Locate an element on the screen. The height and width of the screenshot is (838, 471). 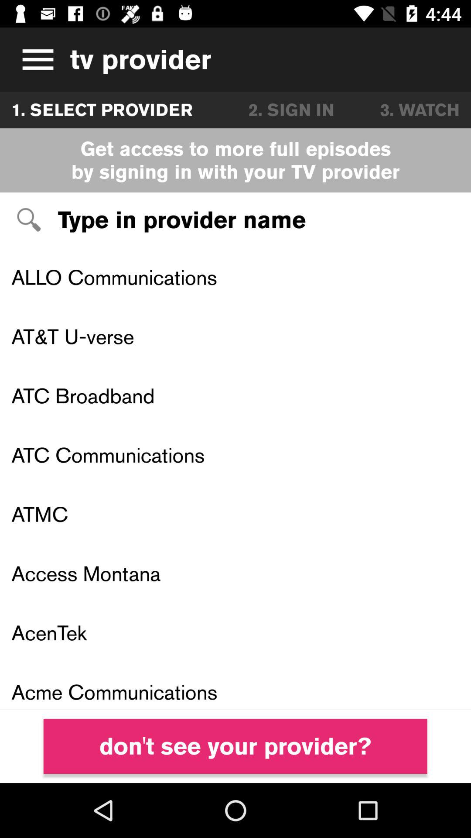
open menu is located at coordinates (35, 59).